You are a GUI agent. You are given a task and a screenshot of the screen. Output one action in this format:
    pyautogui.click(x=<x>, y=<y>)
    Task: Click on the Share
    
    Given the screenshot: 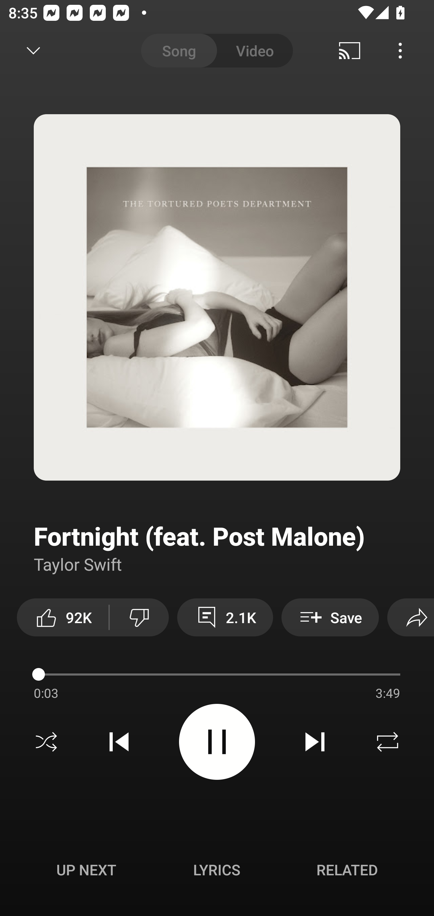 What is the action you would take?
    pyautogui.click(x=410, y=617)
    